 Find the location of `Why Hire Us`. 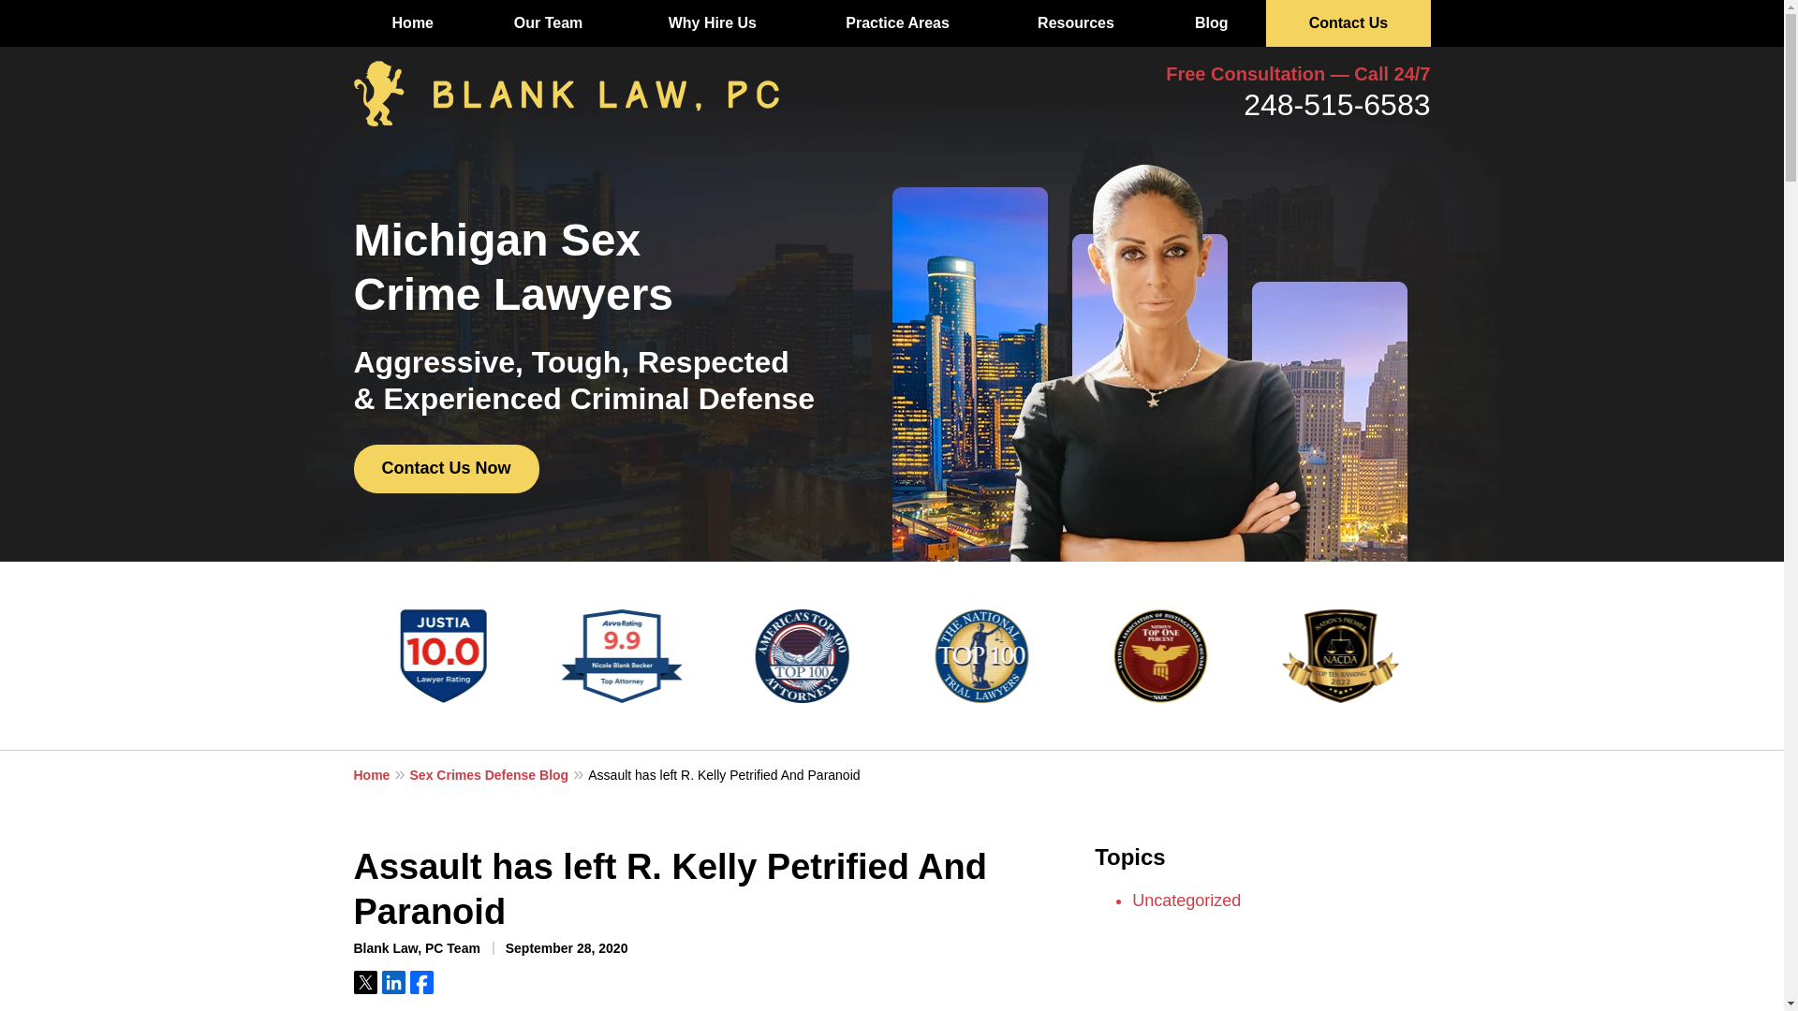

Why Hire Us is located at coordinates (712, 22).